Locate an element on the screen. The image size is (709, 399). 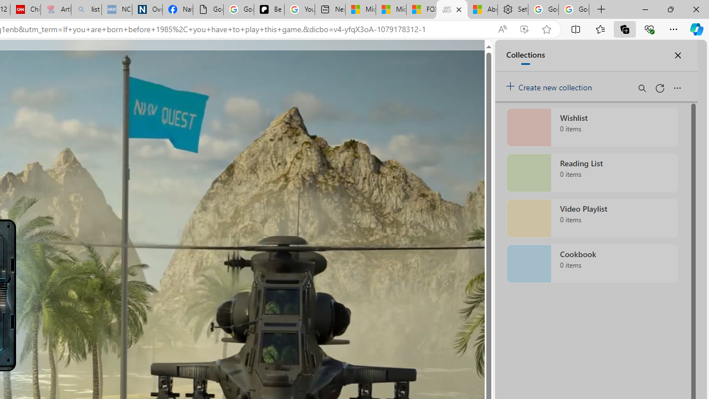
Arthritis: Ask Health Professionals - Sleeping is located at coordinates (55, 10).